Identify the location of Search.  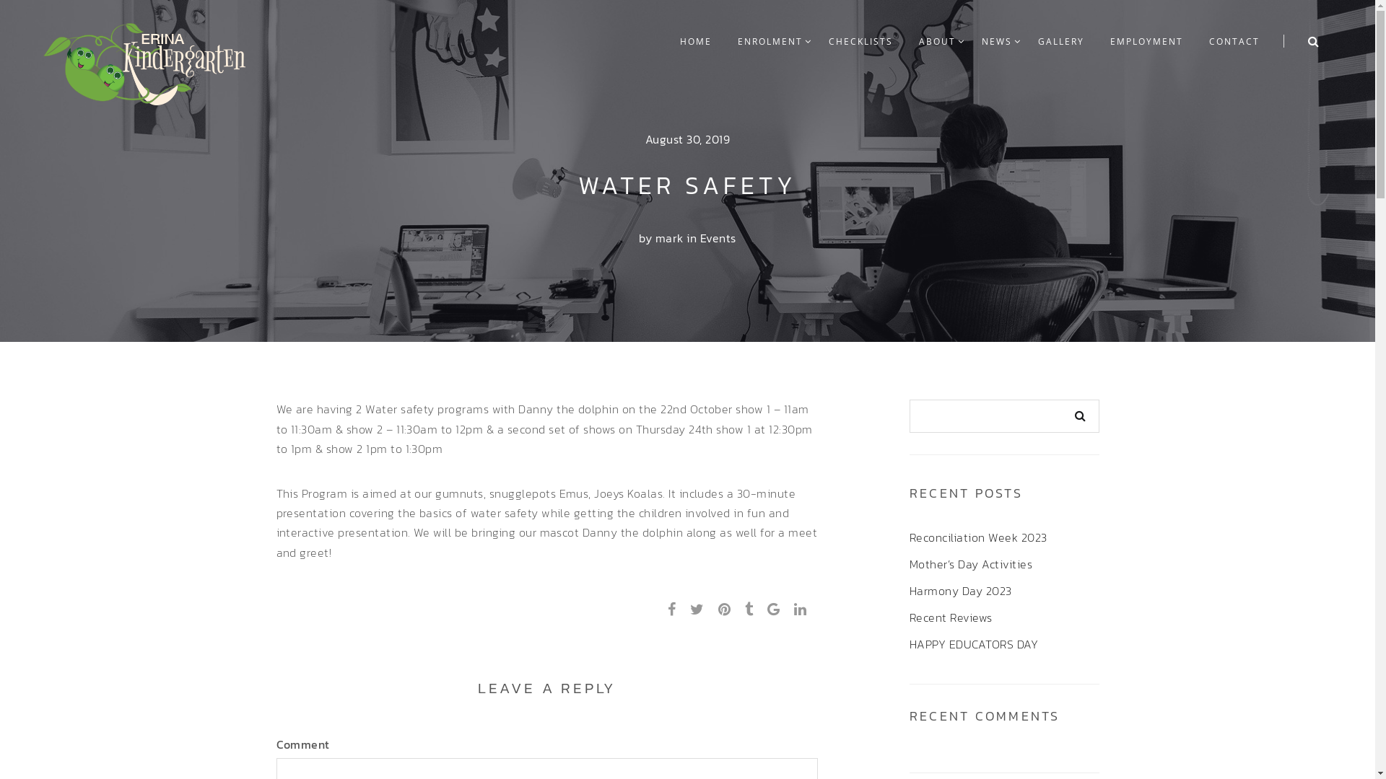
(1081, 416).